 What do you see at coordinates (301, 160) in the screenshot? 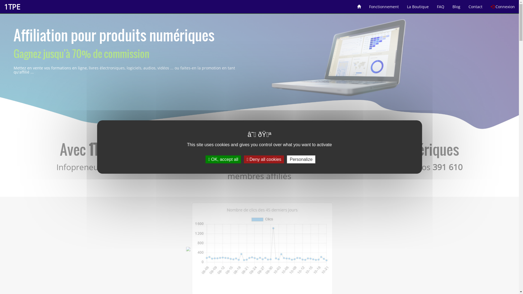
I see `Personalize` at bounding box center [301, 160].